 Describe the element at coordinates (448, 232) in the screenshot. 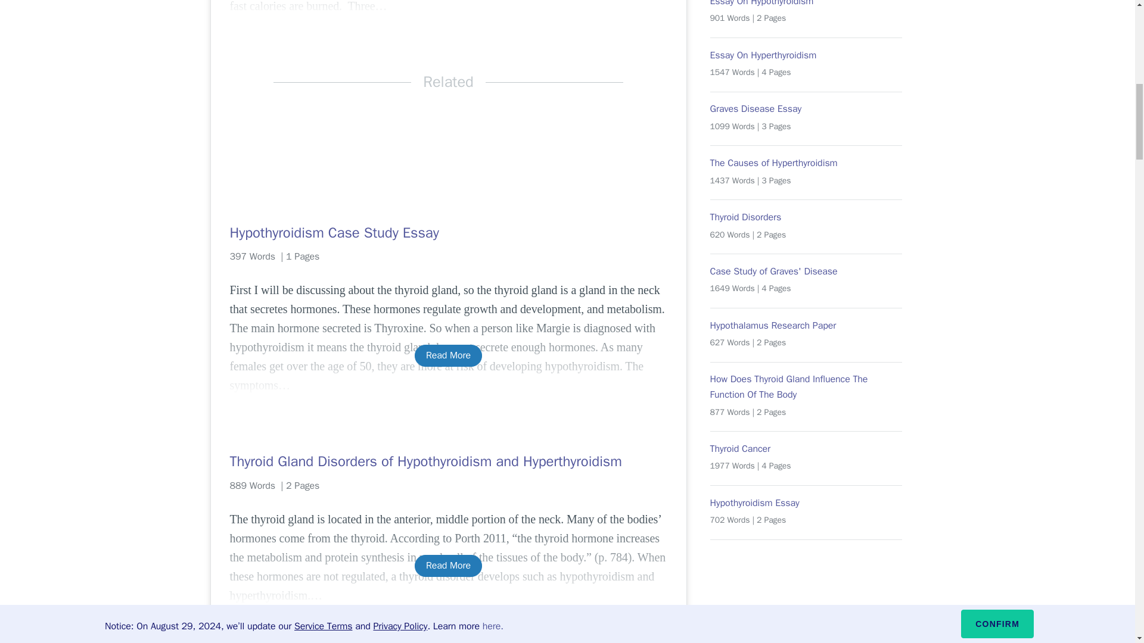

I see `Hypothyroidism Case Study Essay` at that location.